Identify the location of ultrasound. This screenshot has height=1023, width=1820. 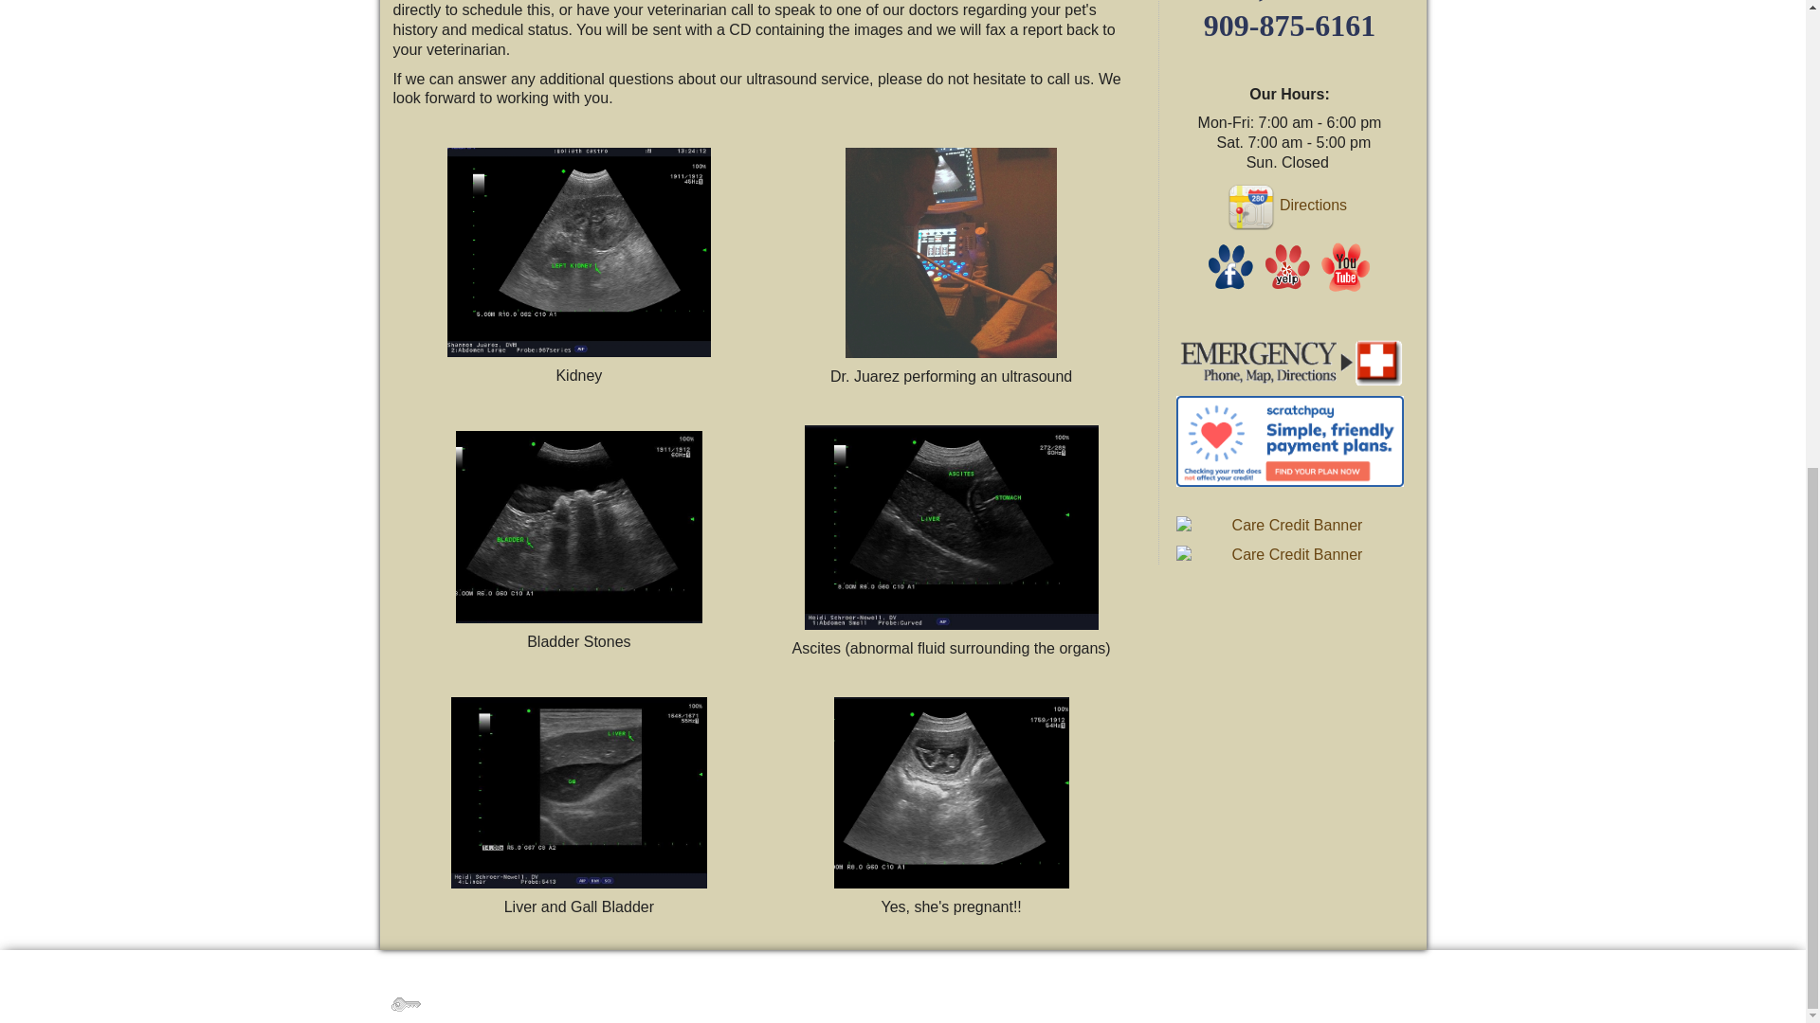
(579, 252).